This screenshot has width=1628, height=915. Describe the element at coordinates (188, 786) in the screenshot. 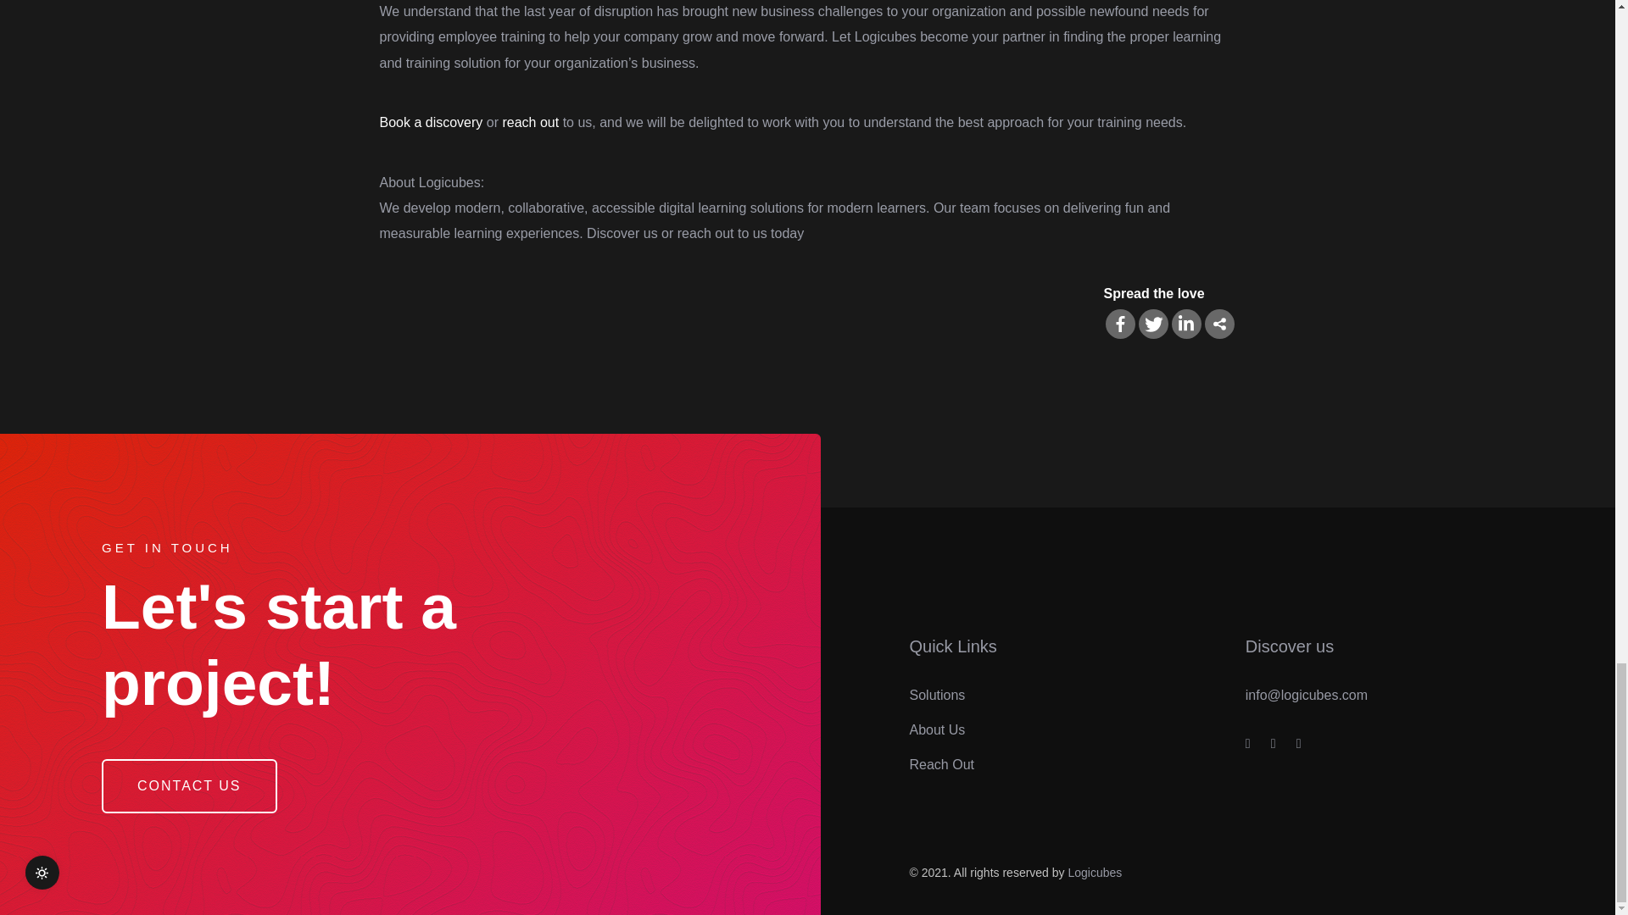

I see `CONTACT US` at that location.